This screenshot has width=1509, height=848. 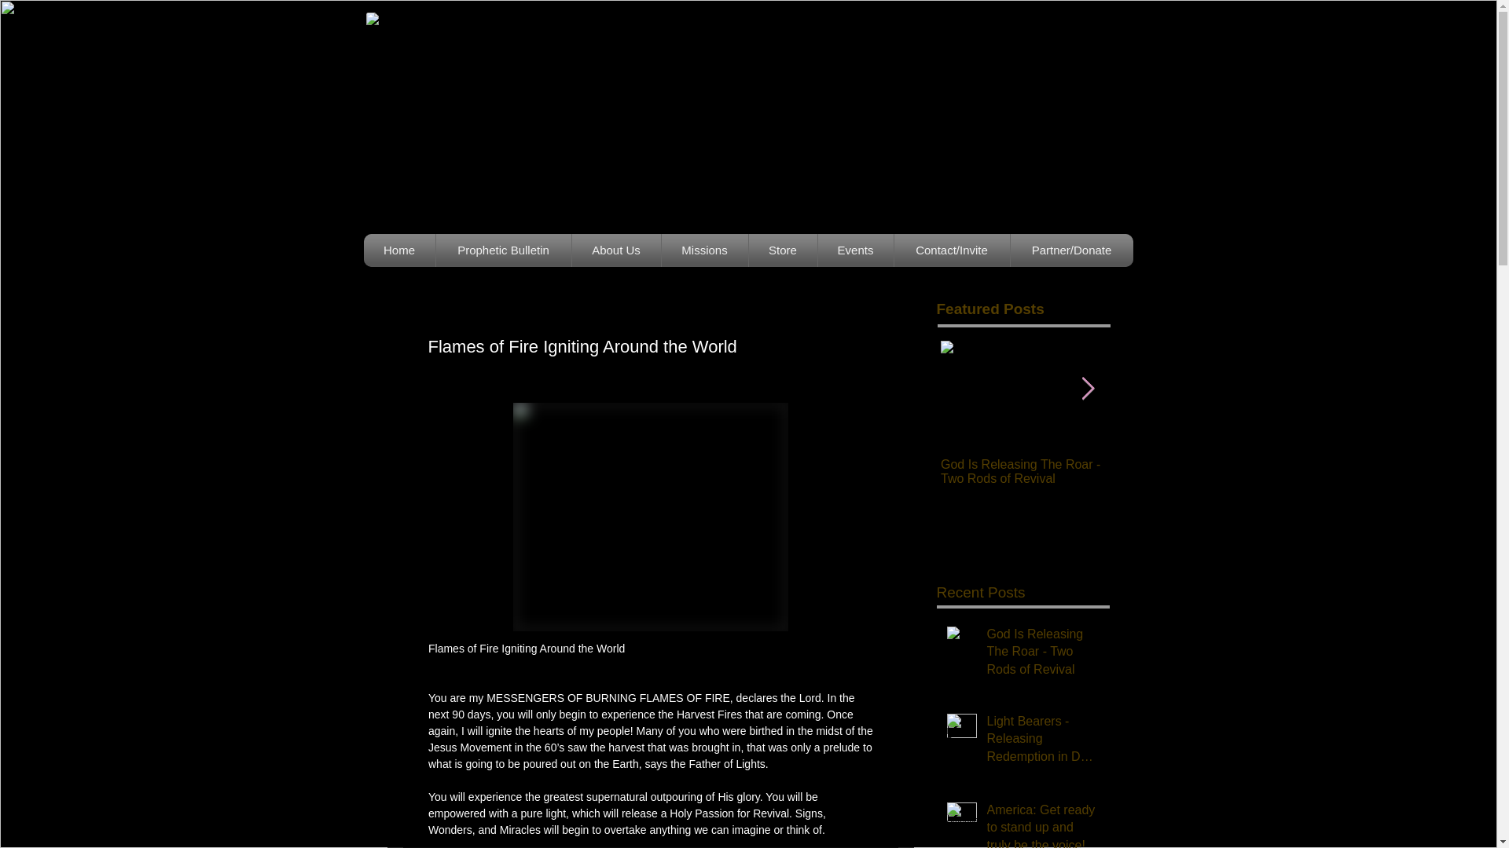 I want to click on America: Get ready to stand up and truly be the voice!, so click(x=1043, y=824).